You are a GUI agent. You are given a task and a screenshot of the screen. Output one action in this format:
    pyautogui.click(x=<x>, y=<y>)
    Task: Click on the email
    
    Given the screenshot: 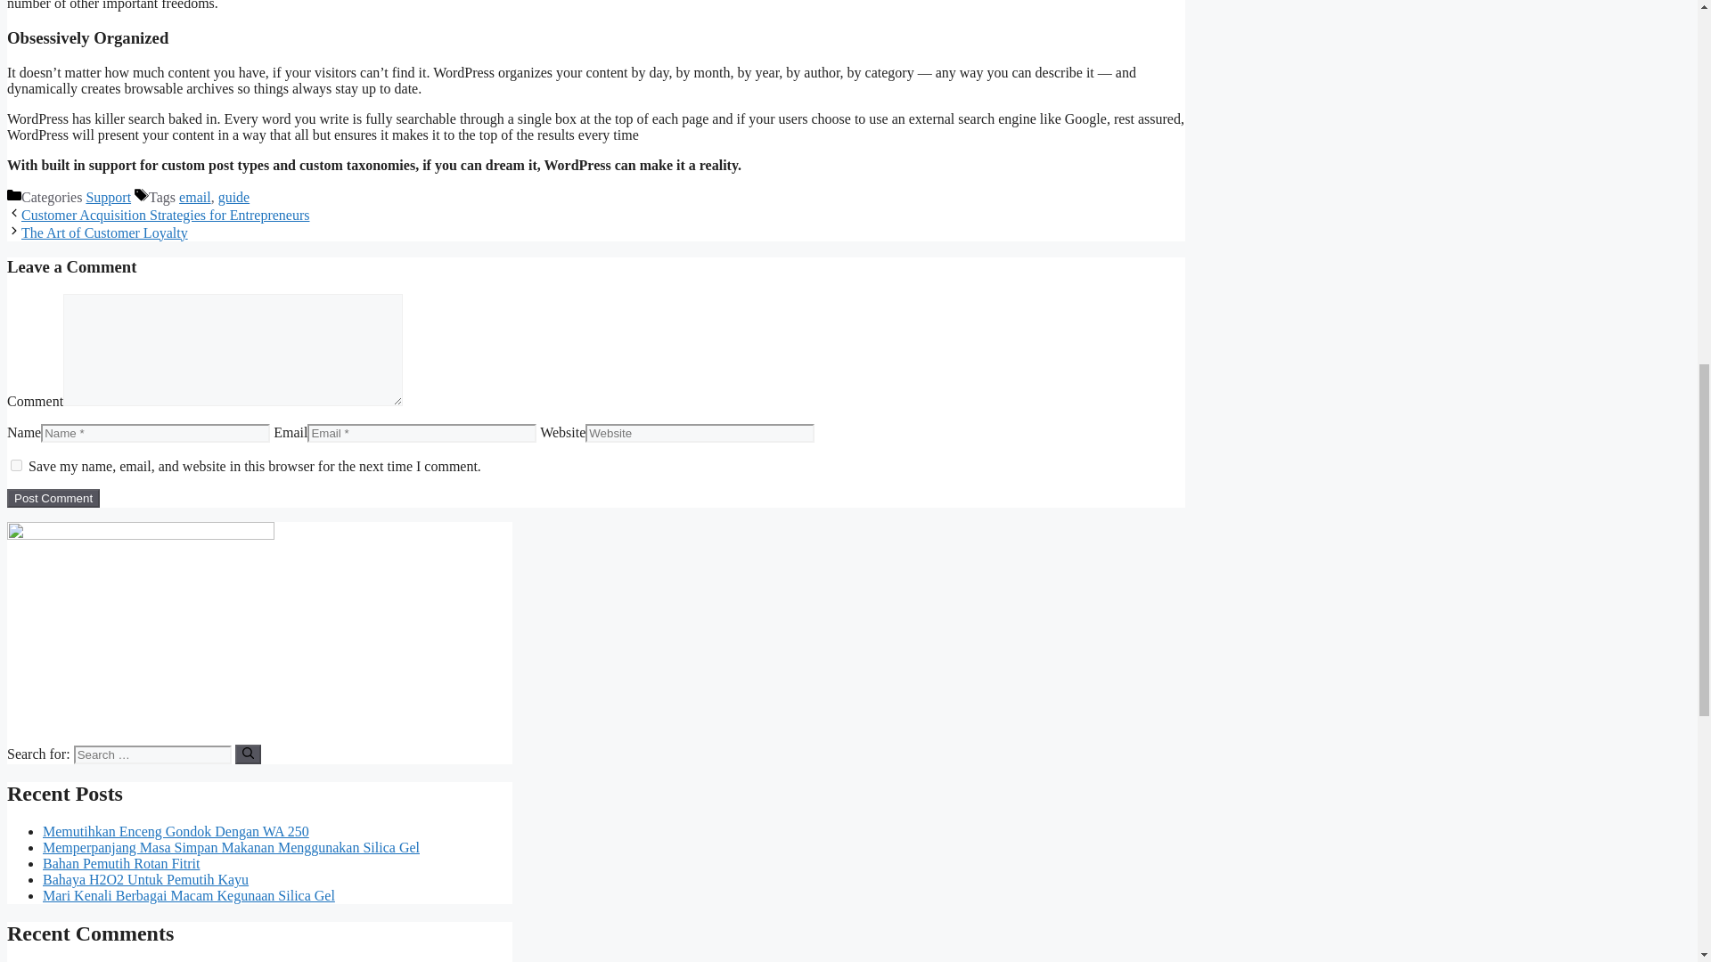 What is the action you would take?
    pyautogui.click(x=194, y=197)
    